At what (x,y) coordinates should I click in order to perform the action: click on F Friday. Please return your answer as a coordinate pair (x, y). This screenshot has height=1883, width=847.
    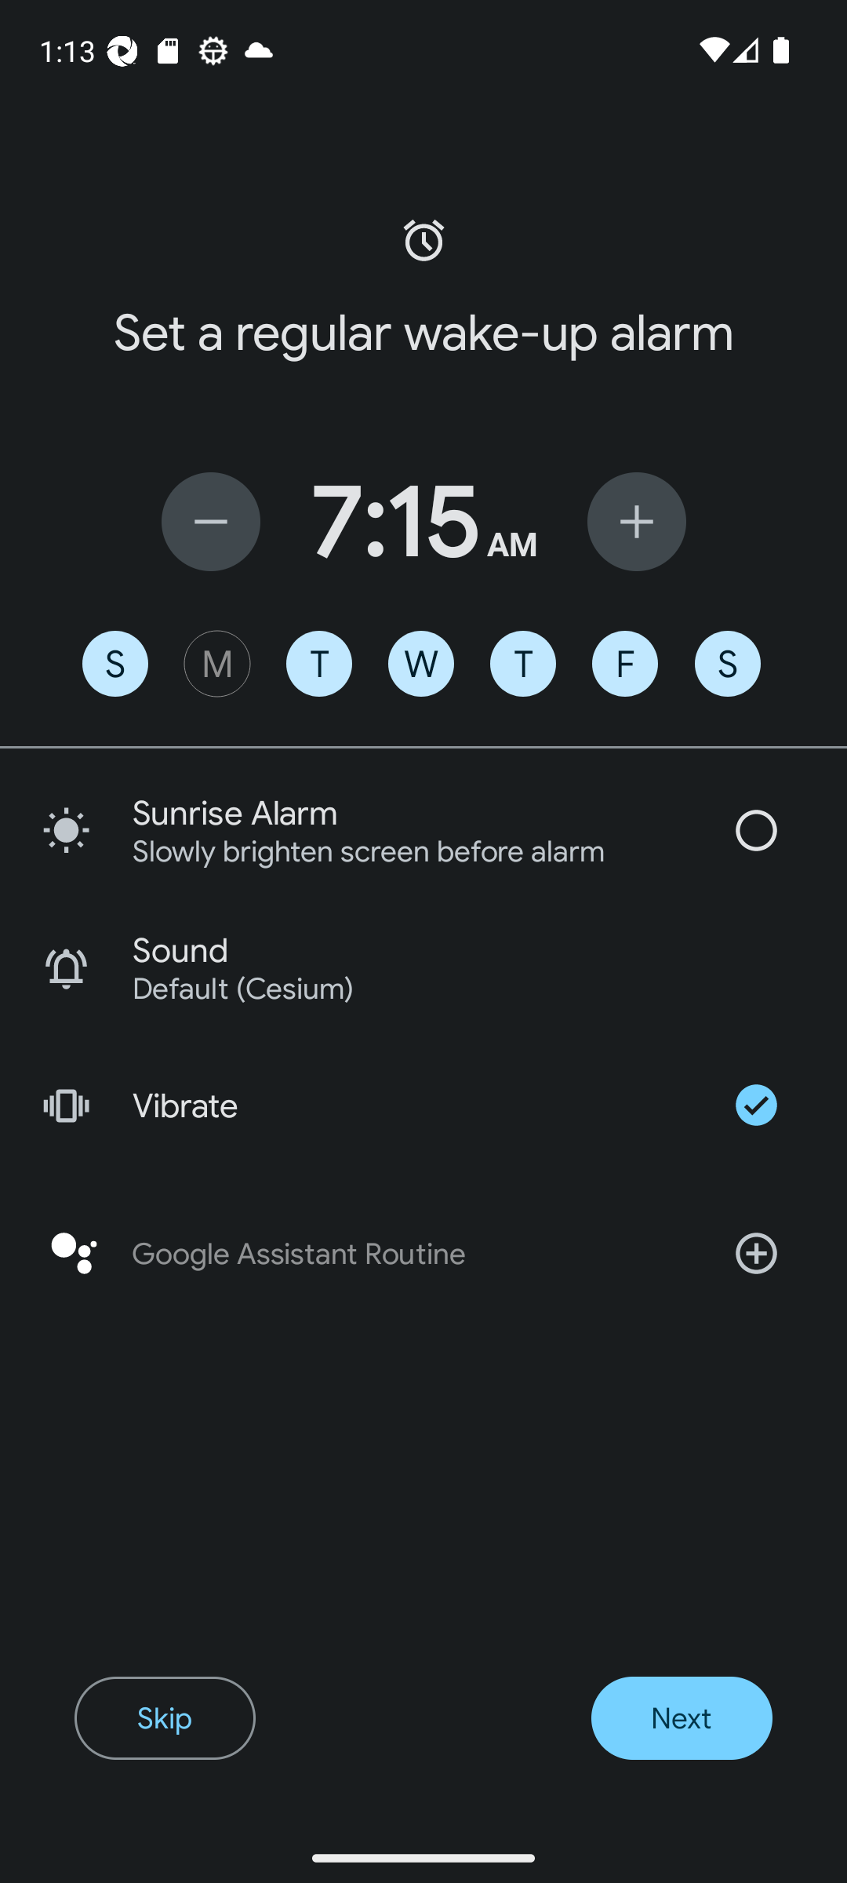
    Looking at the image, I should click on (624, 664).